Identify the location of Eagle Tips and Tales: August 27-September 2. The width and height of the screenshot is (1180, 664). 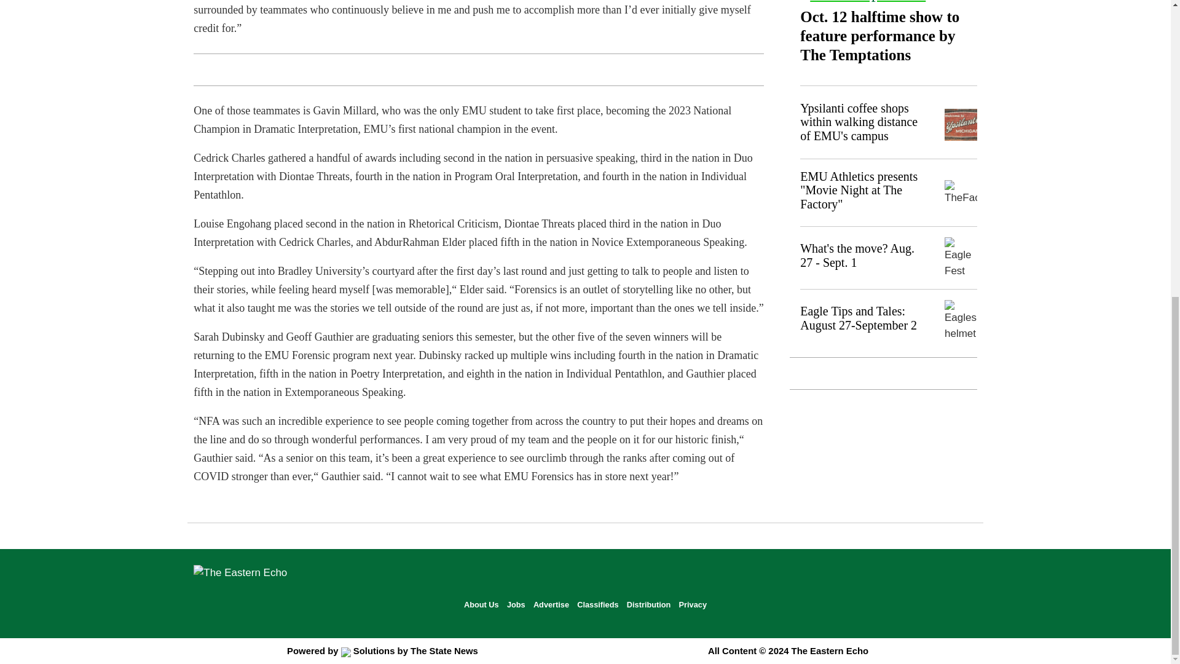
(858, 317).